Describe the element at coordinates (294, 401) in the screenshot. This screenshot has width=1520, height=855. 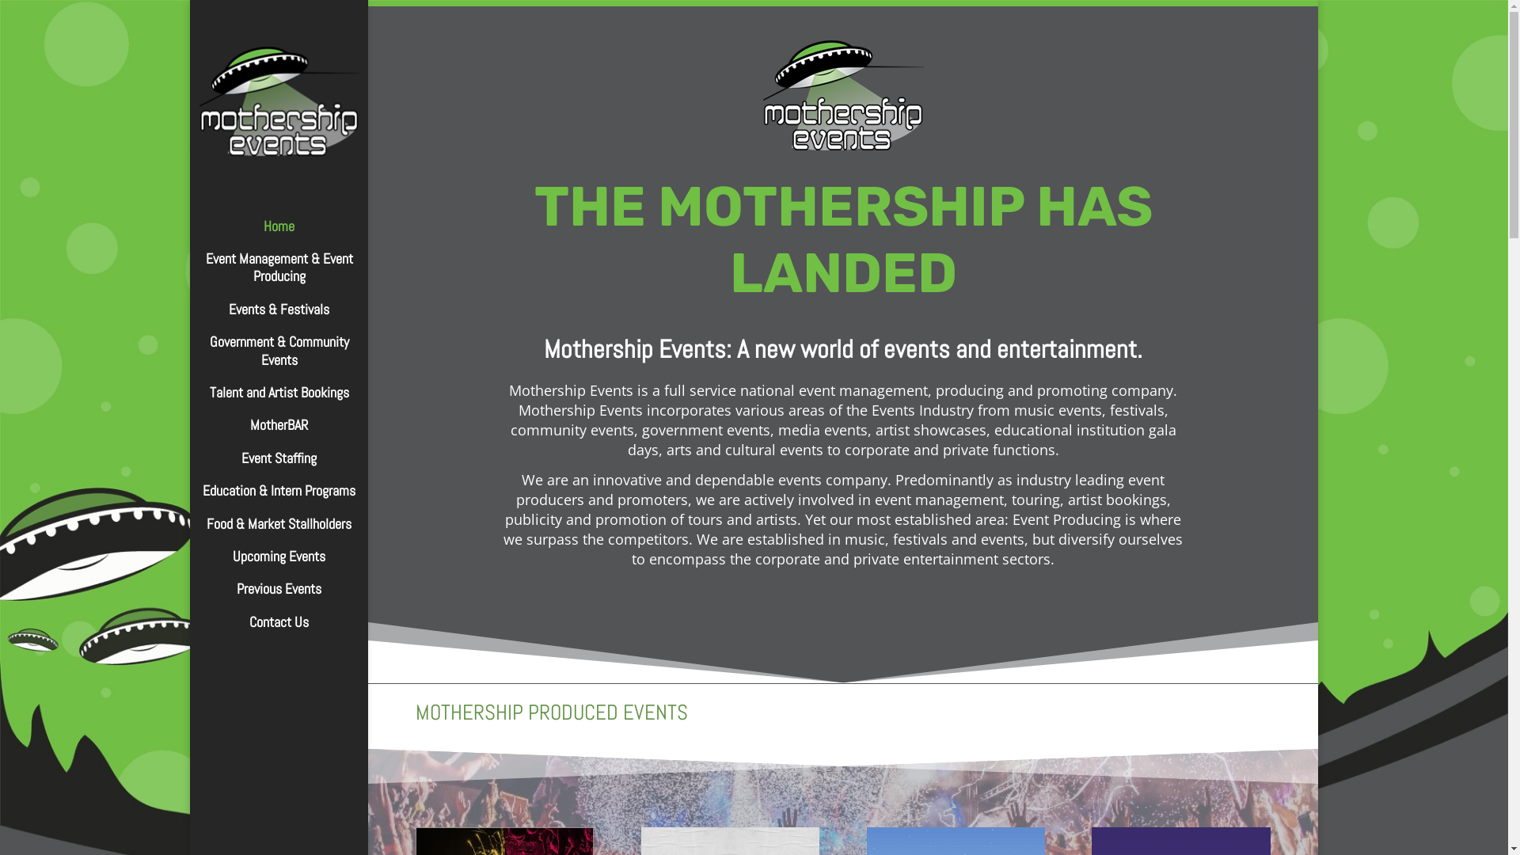
I see `Talent and Artist Bookings` at that location.